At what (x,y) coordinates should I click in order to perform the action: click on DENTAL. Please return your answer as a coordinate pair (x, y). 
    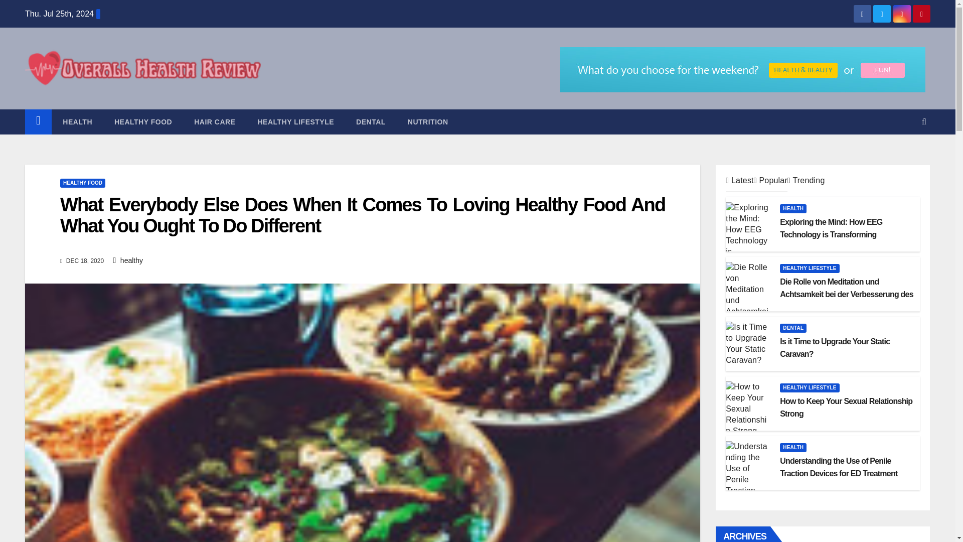
    Looking at the image, I should click on (371, 121).